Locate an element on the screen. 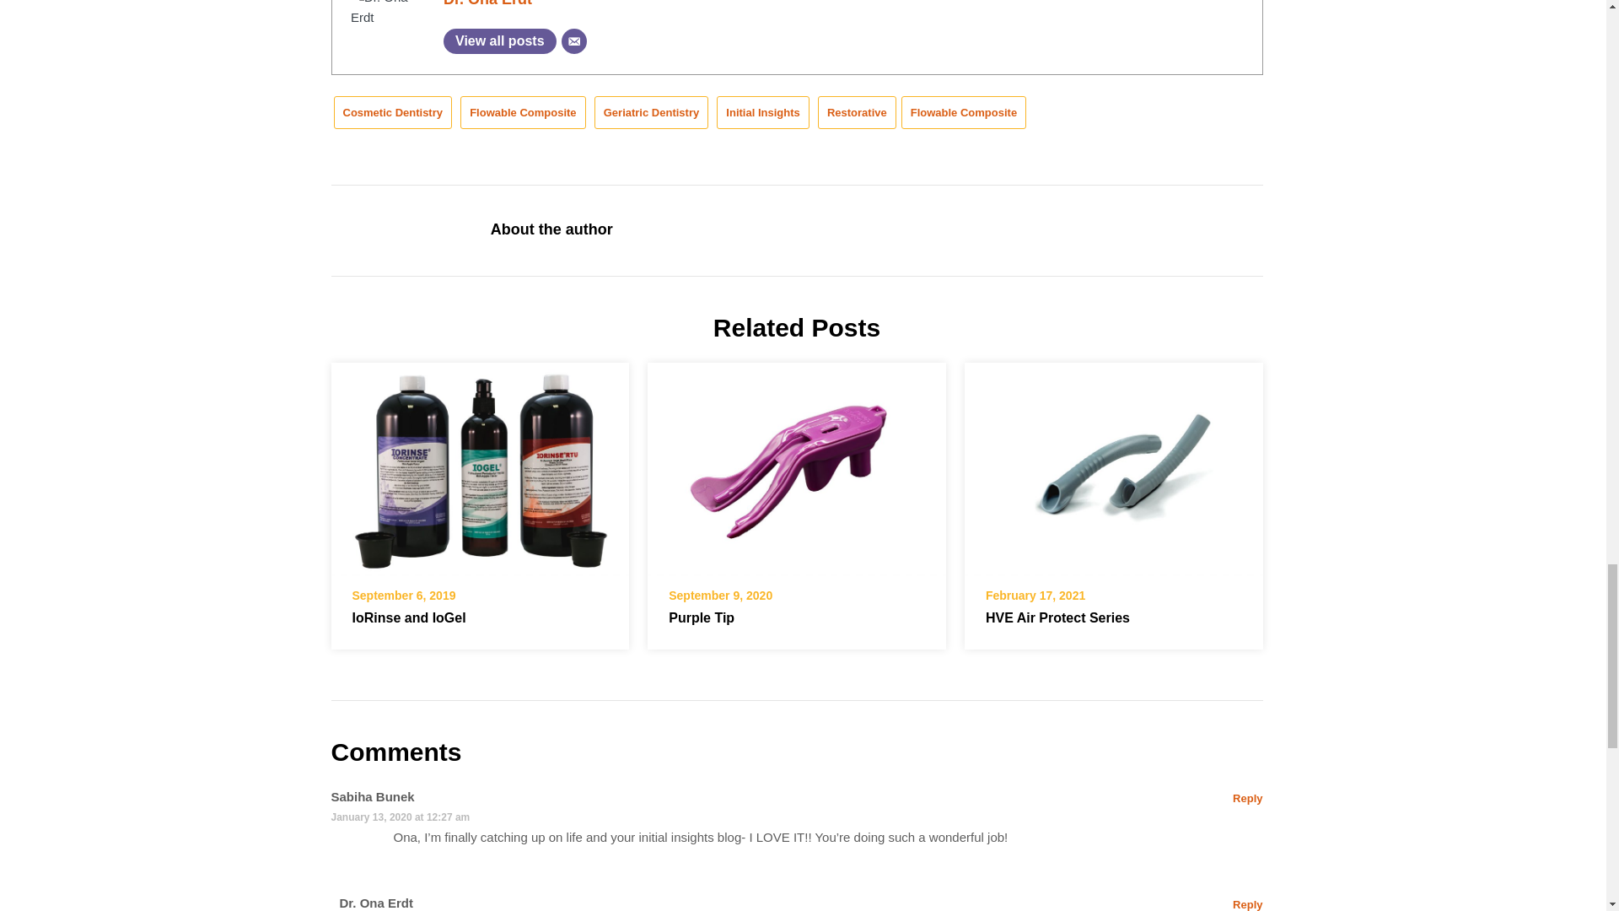  IoRinse and IoGel is located at coordinates (409, 617).